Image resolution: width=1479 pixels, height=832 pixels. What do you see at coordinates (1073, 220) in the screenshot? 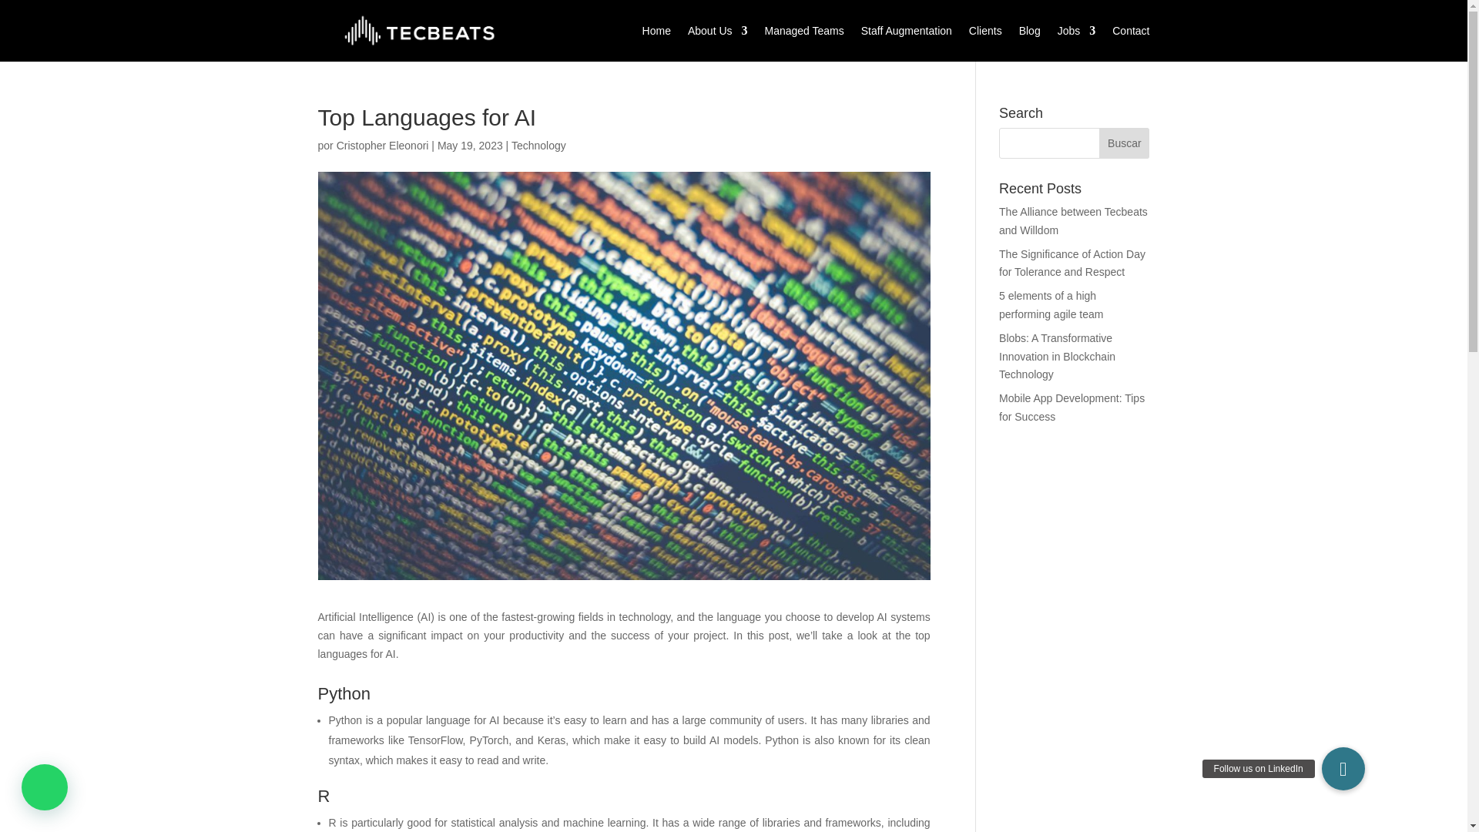
I see `The Alliance between Tecbeats and Willdom` at bounding box center [1073, 220].